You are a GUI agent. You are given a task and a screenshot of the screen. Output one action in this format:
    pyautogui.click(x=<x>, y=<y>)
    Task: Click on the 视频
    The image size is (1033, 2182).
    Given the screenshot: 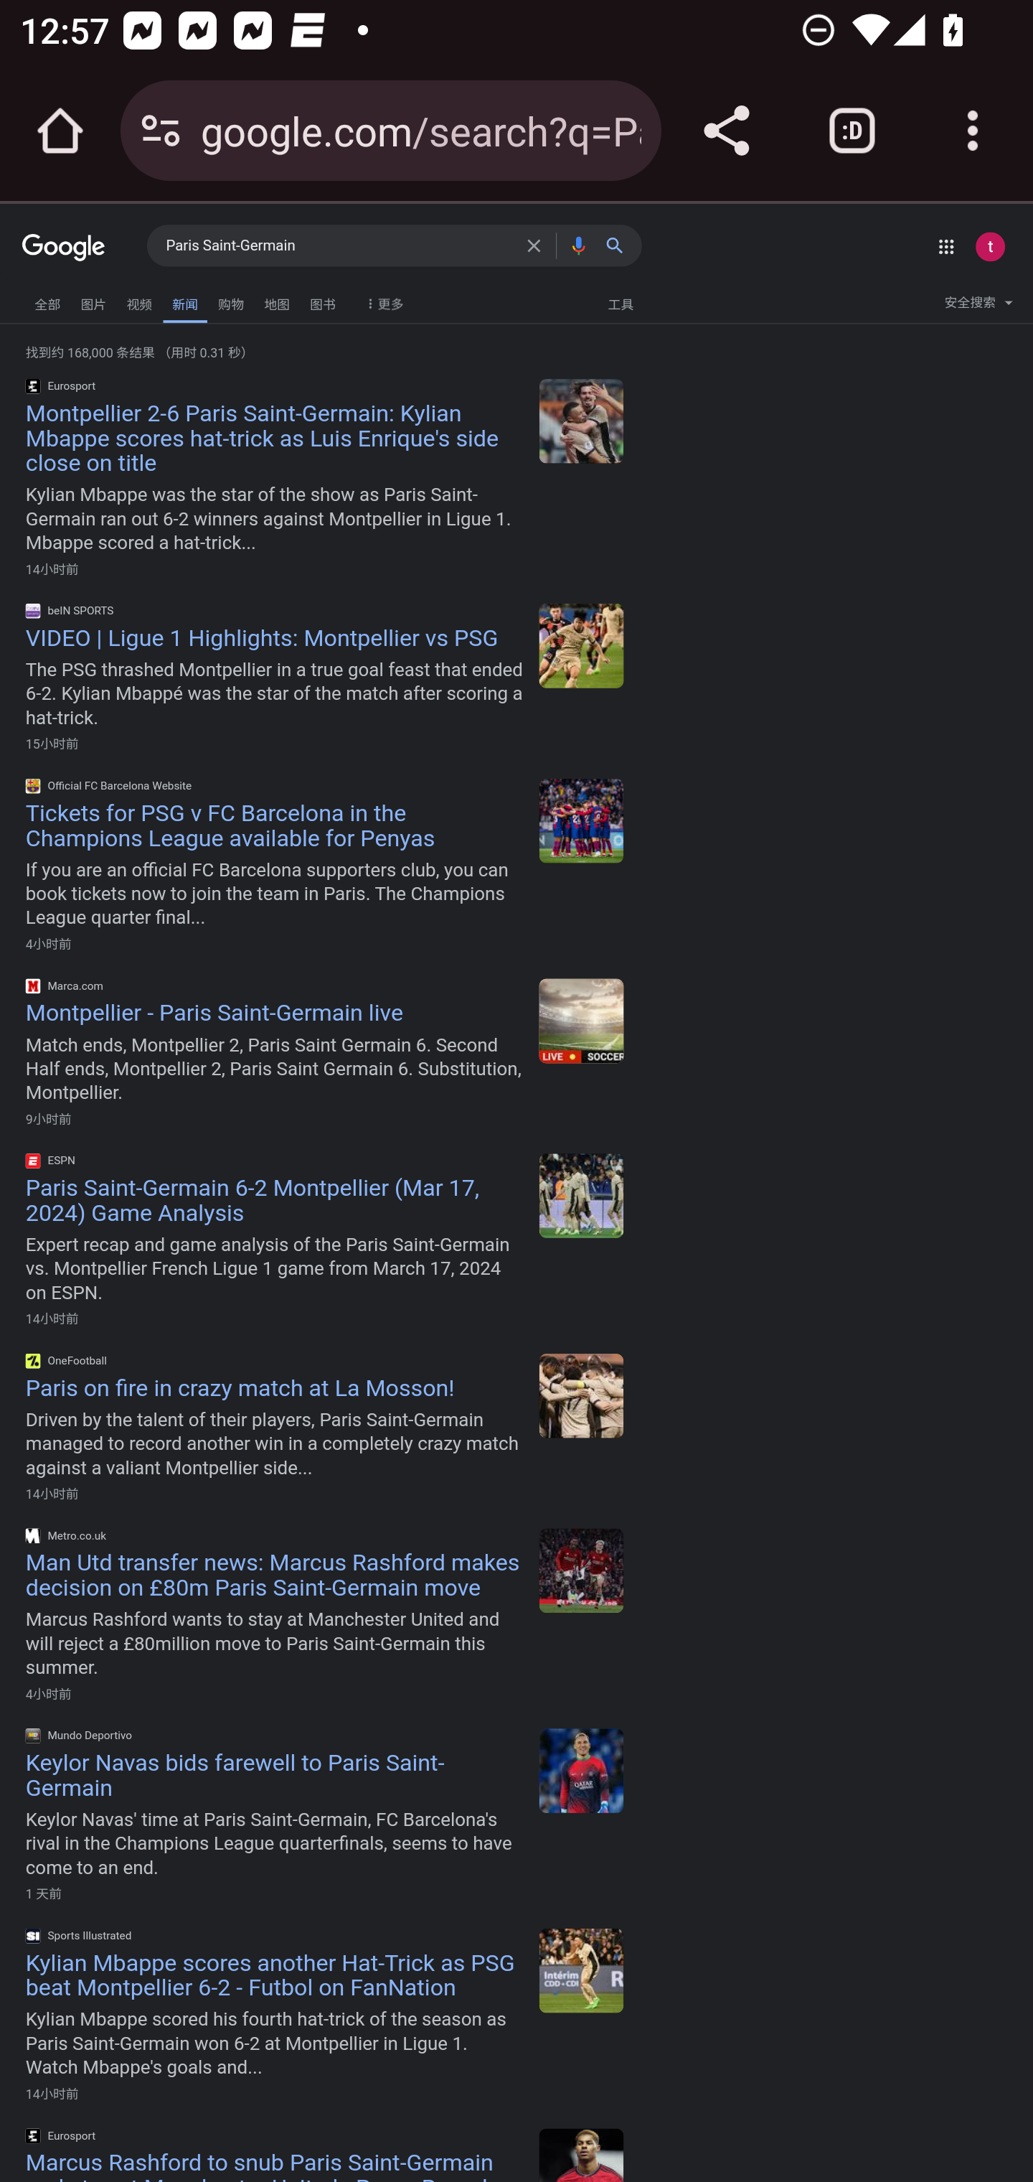 What is the action you would take?
    pyautogui.click(x=139, y=301)
    